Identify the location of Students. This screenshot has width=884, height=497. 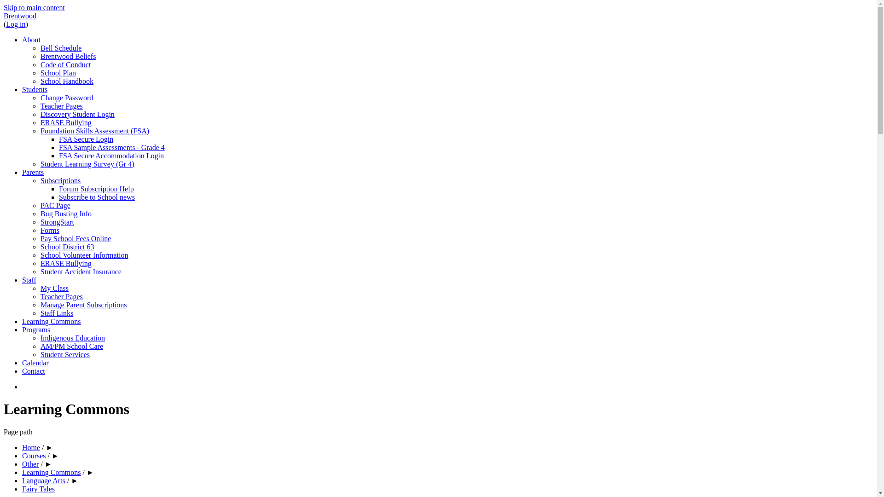
(35, 89).